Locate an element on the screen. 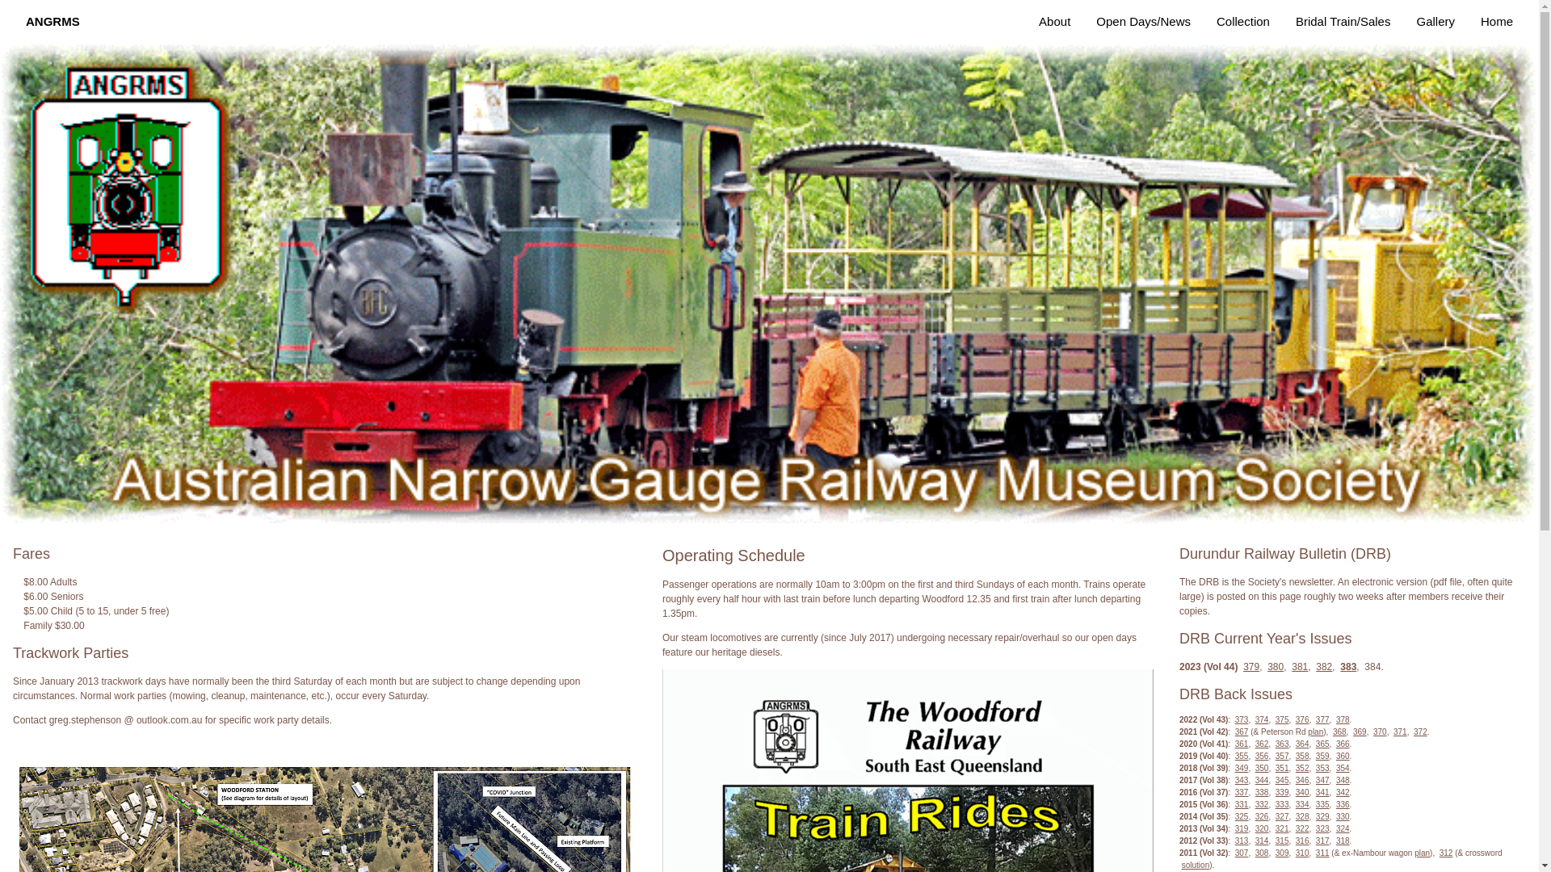  371 is located at coordinates (1401, 732).